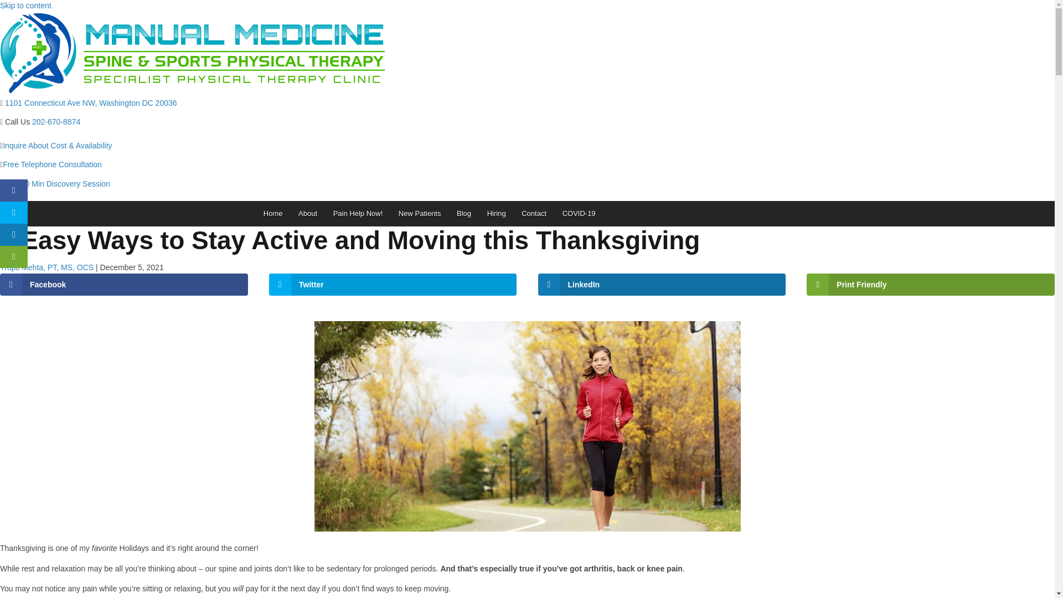 This screenshot has width=1063, height=598. What do you see at coordinates (579, 214) in the screenshot?
I see `COVID-19` at bounding box center [579, 214].